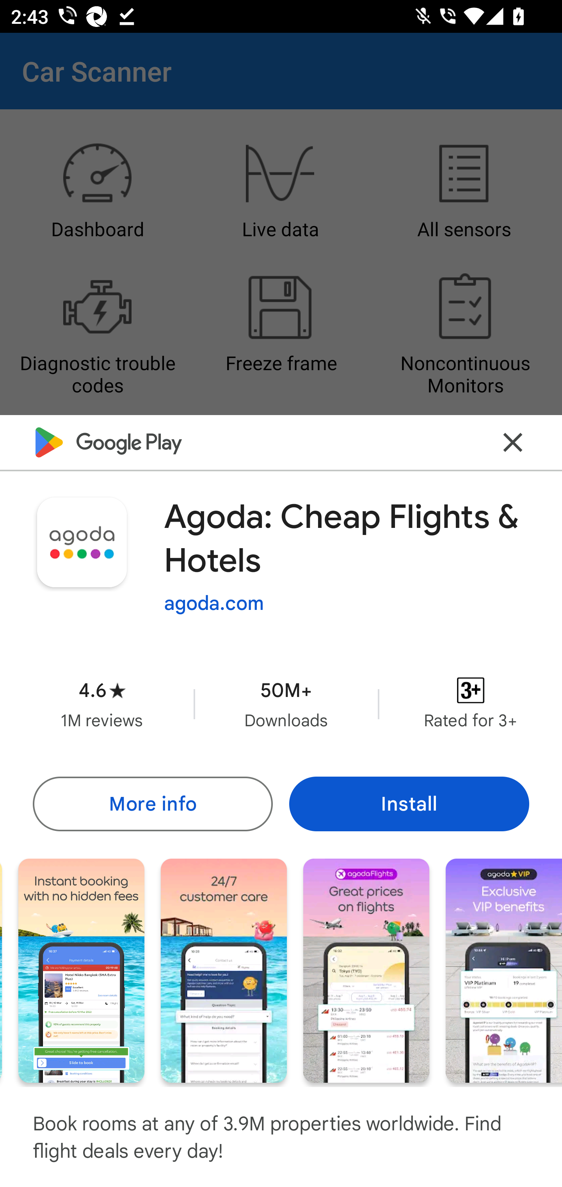  What do you see at coordinates (366, 970) in the screenshot?
I see `Screenshot "6" of "8"` at bounding box center [366, 970].